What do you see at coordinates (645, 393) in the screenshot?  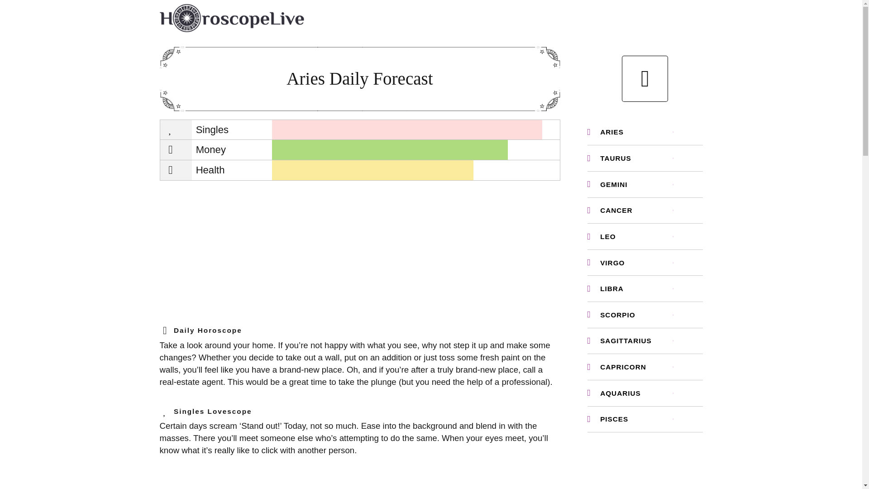 I see `AQUARIUS` at bounding box center [645, 393].